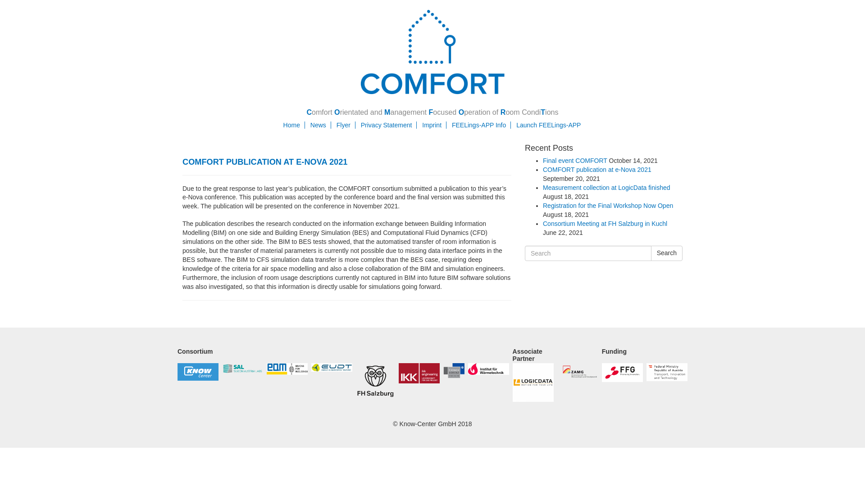  I want to click on IKK Engineering GmbH, so click(419, 373).